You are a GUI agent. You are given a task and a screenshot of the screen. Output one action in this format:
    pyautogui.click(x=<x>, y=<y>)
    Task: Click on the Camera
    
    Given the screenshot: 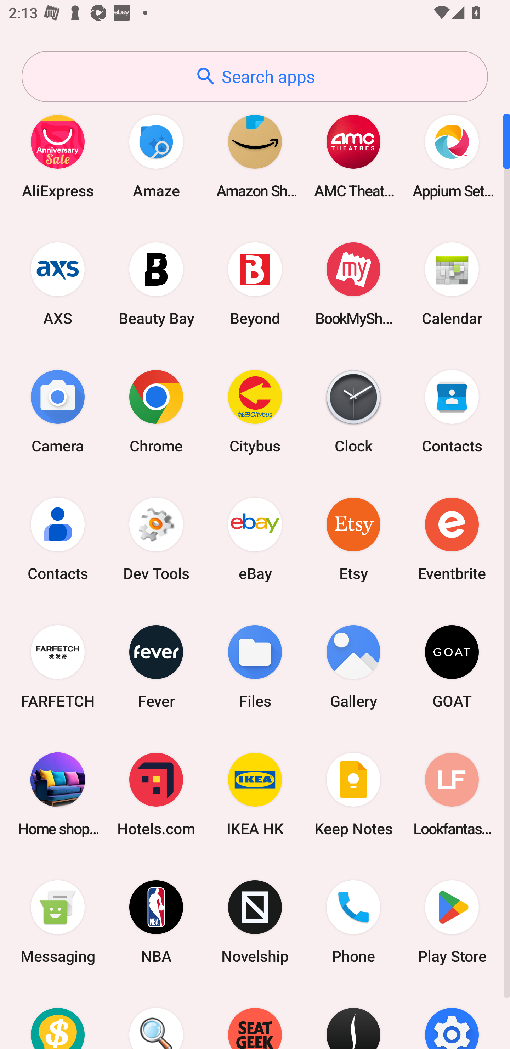 What is the action you would take?
    pyautogui.click(x=58, y=411)
    